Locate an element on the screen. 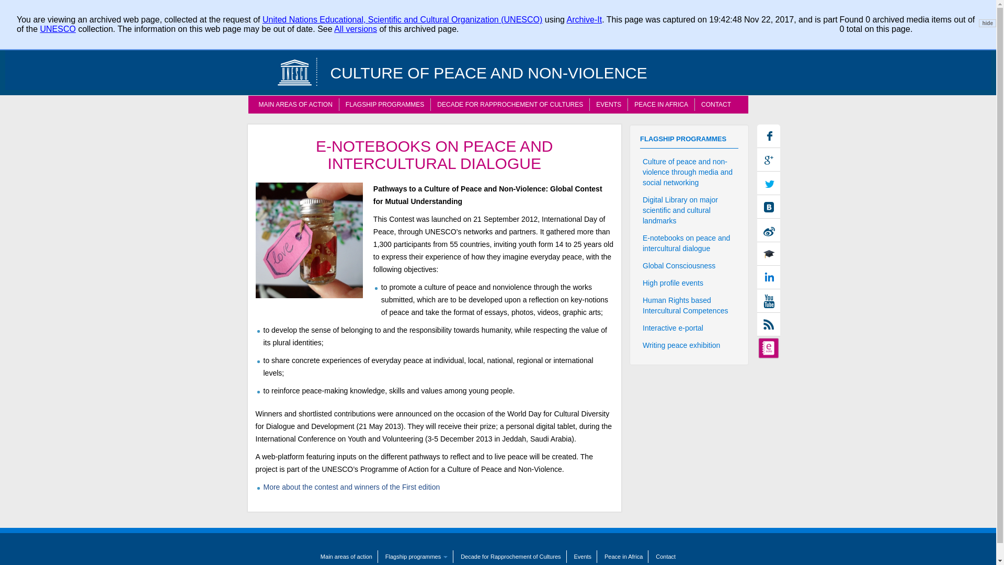 The image size is (1004, 565). UNESCO.org is located at coordinates (629, 14).